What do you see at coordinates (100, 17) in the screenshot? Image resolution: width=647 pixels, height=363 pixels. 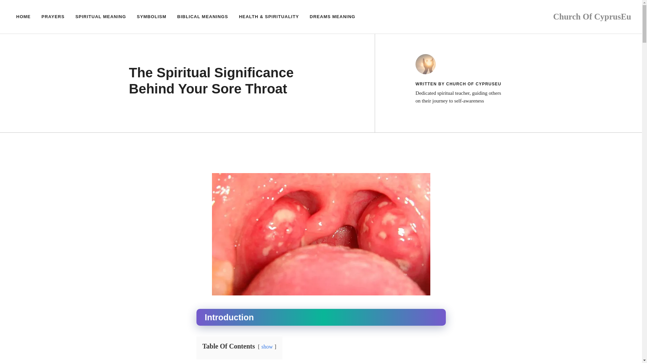 I see `SPIRITUAL MEANING` at bounding box center [100, 17].